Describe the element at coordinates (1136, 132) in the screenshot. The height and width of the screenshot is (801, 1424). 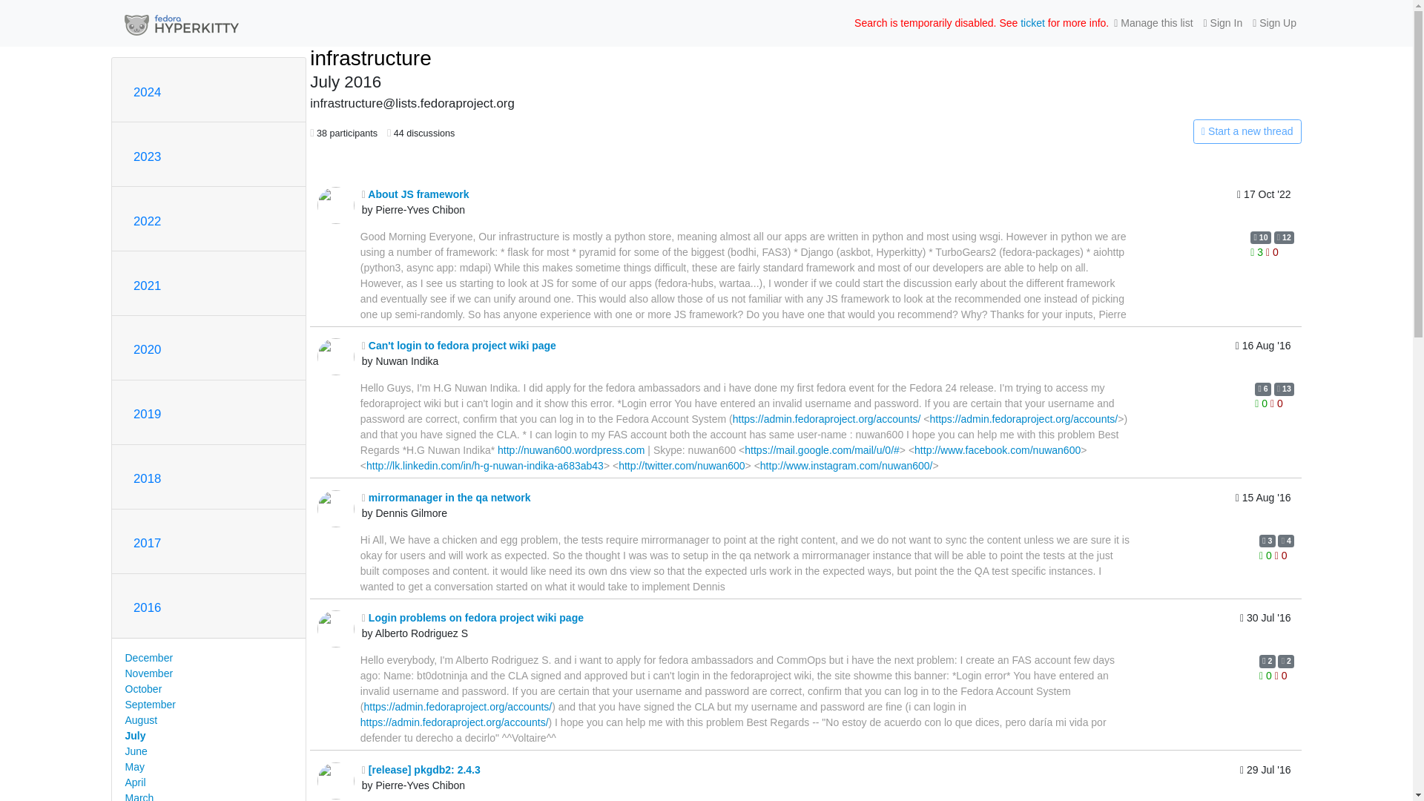
I see `You must be logged-in to create a thread.` at that location.